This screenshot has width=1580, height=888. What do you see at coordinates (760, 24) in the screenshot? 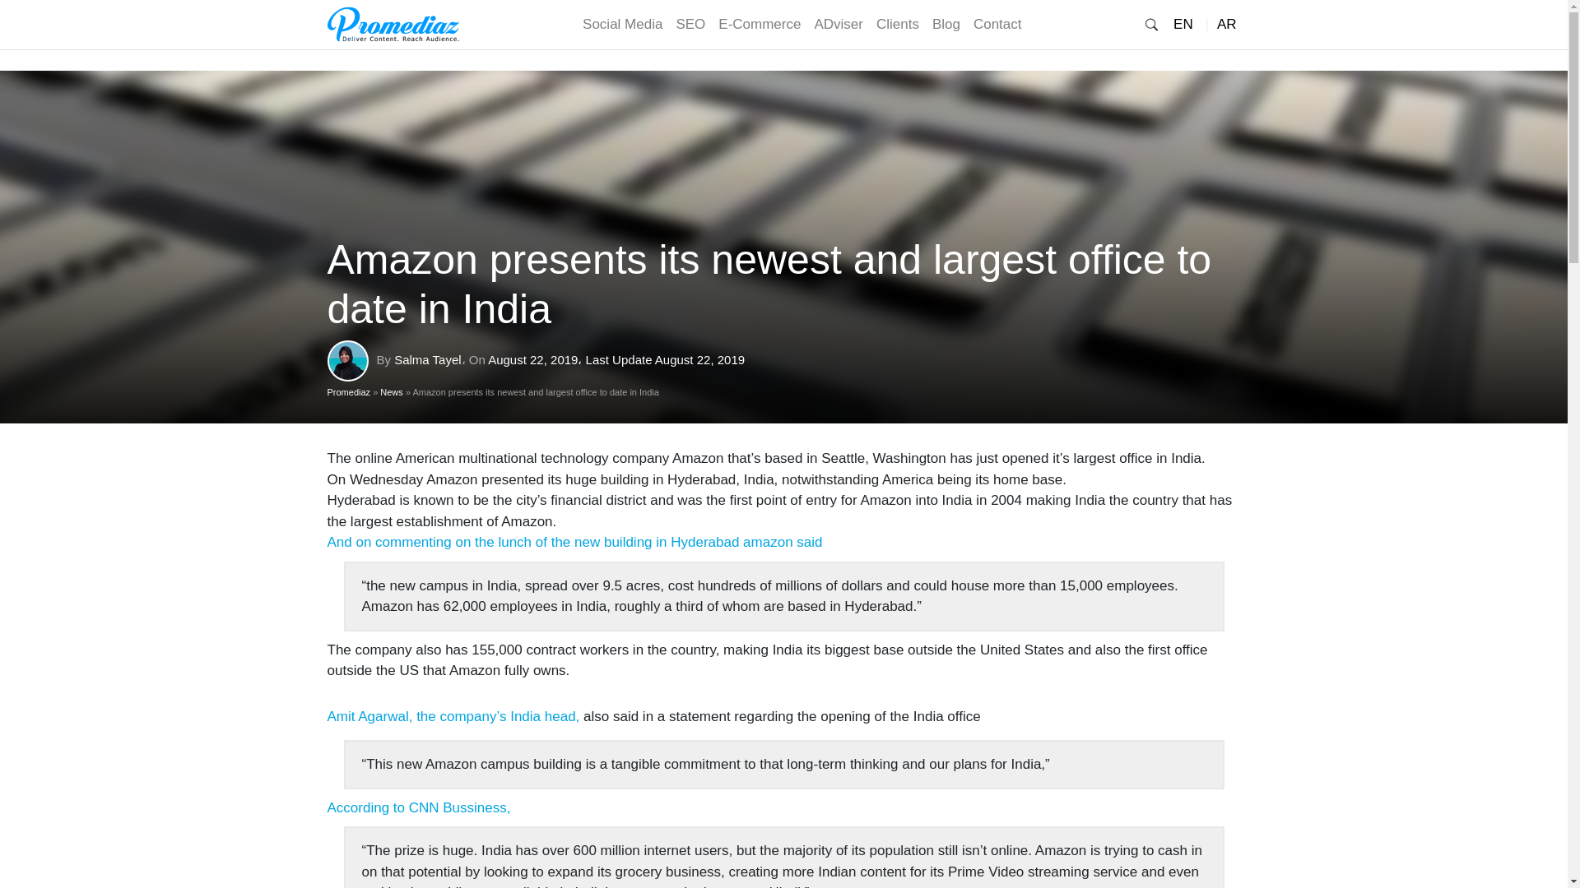
I see `E-Commerce` at bounding box center [760, 24].